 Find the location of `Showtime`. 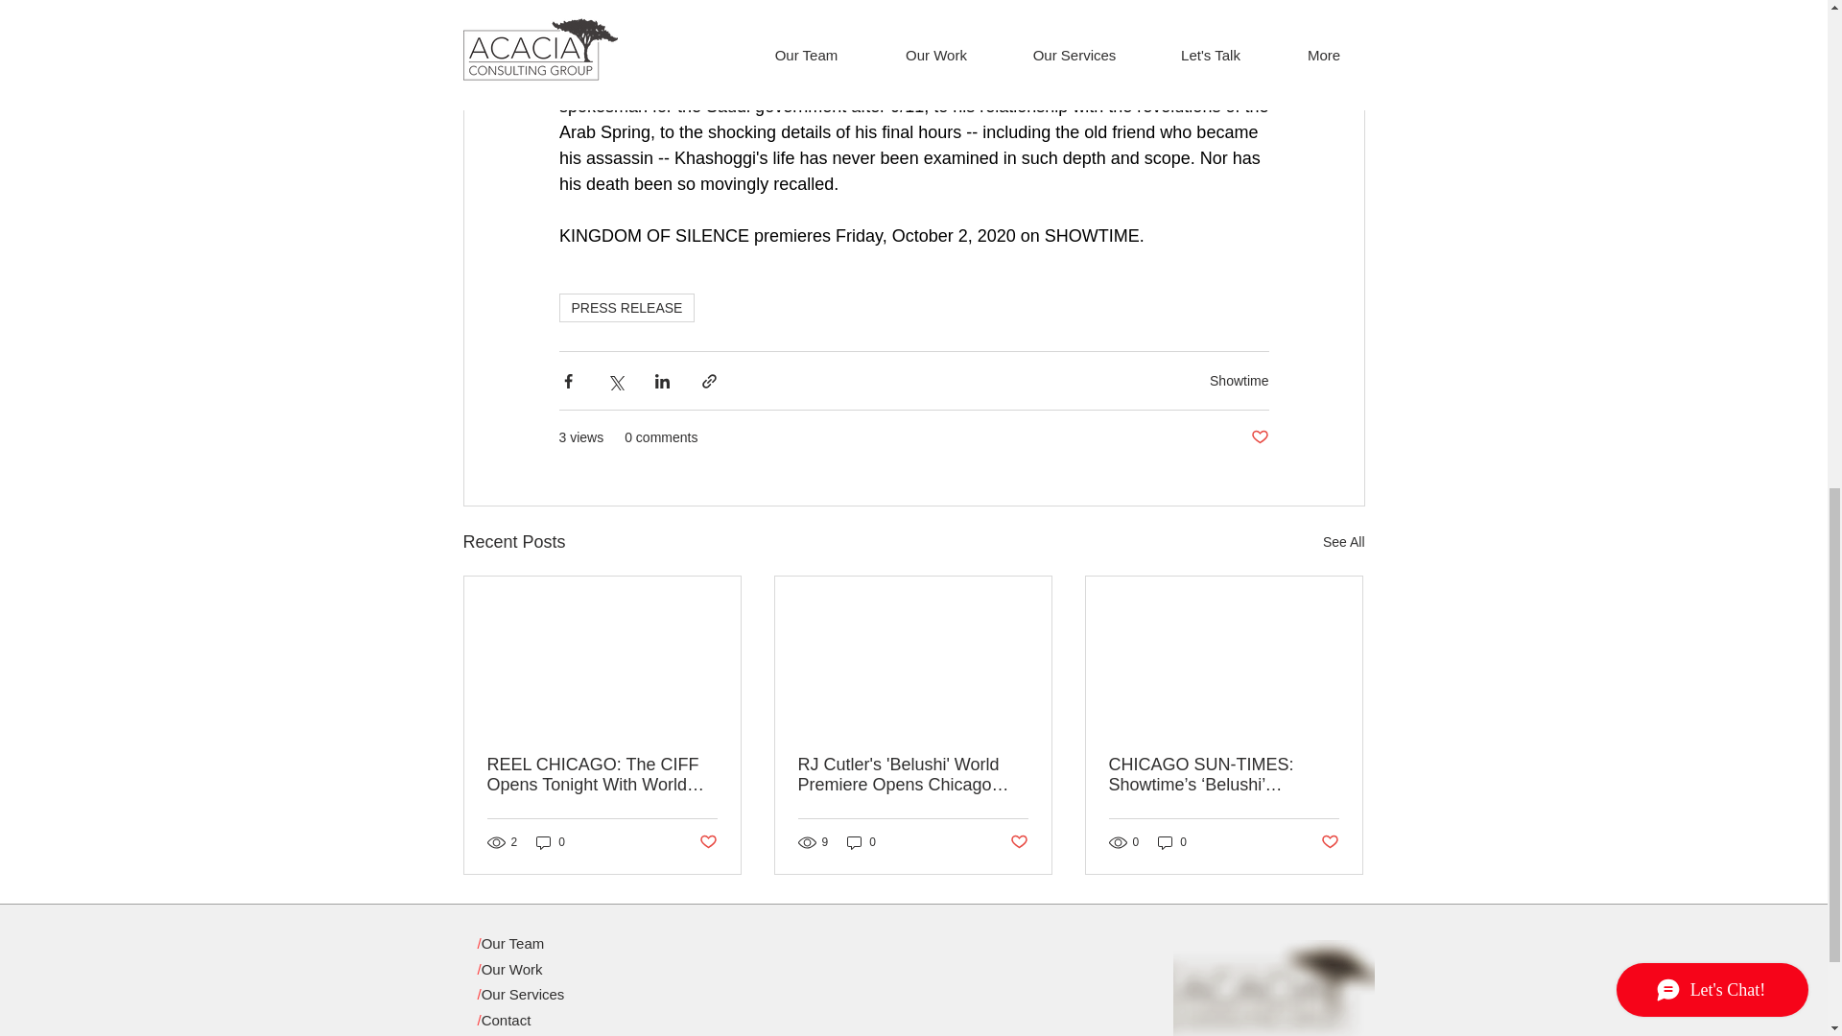

Showtime is located at coordinates (1240, 379).